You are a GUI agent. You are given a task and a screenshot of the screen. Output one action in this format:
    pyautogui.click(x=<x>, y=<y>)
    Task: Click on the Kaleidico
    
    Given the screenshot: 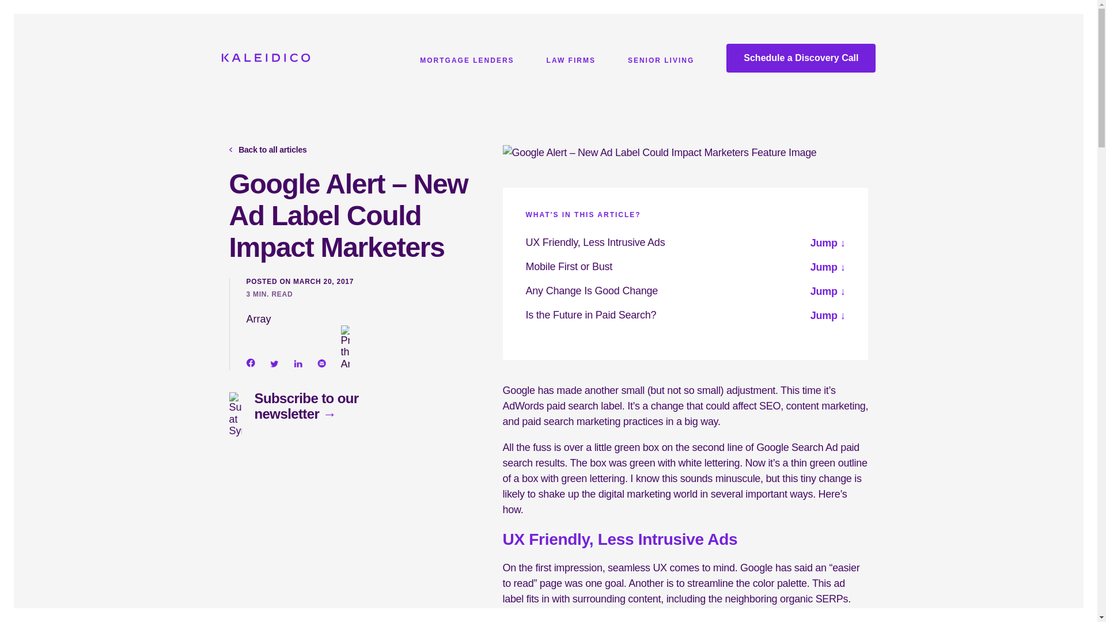 What is the action you would take?
    pyautogui.click(x=265, y=59)
    